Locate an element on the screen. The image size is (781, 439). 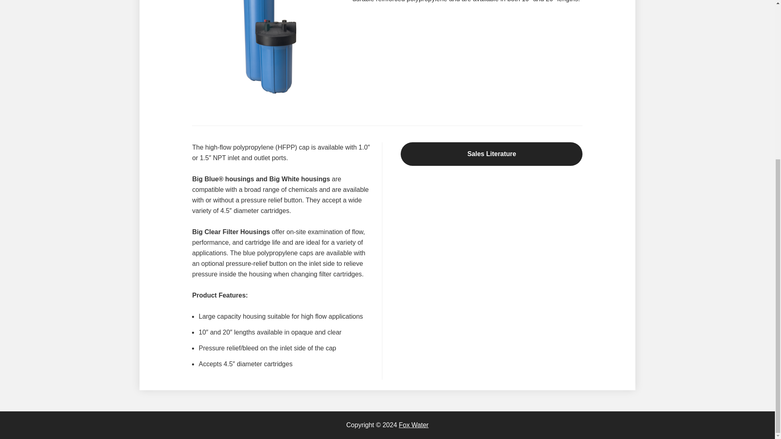
Fox Water is located at coordinates (413, 425).